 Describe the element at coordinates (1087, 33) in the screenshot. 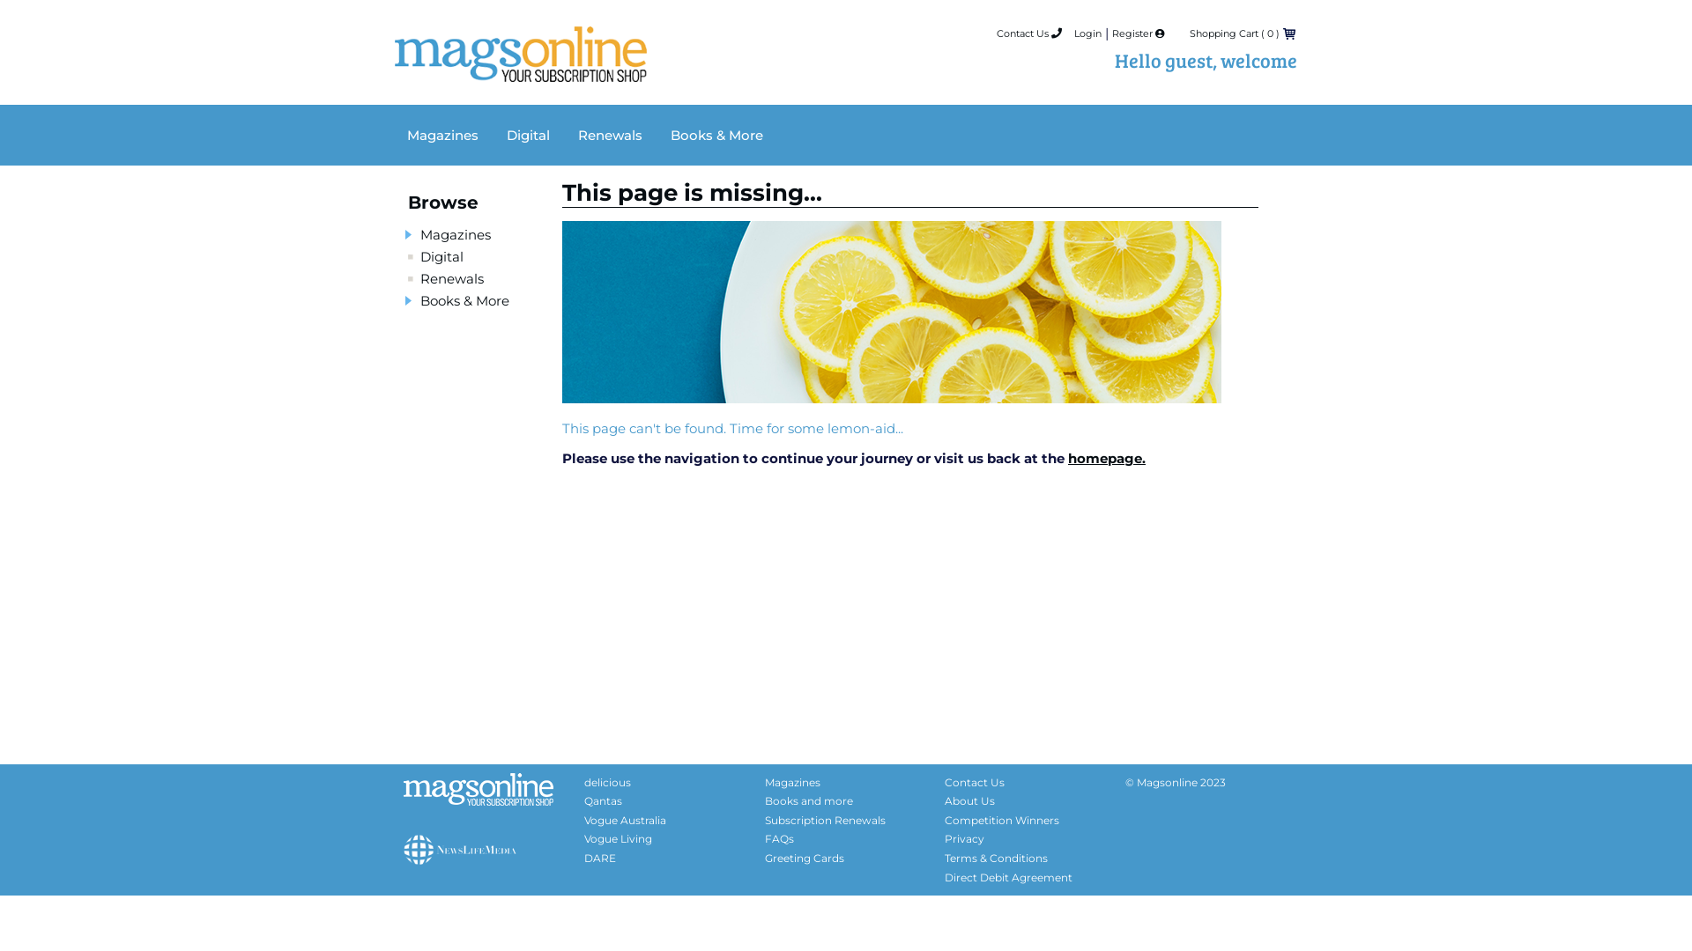

I see `Login` at that location.